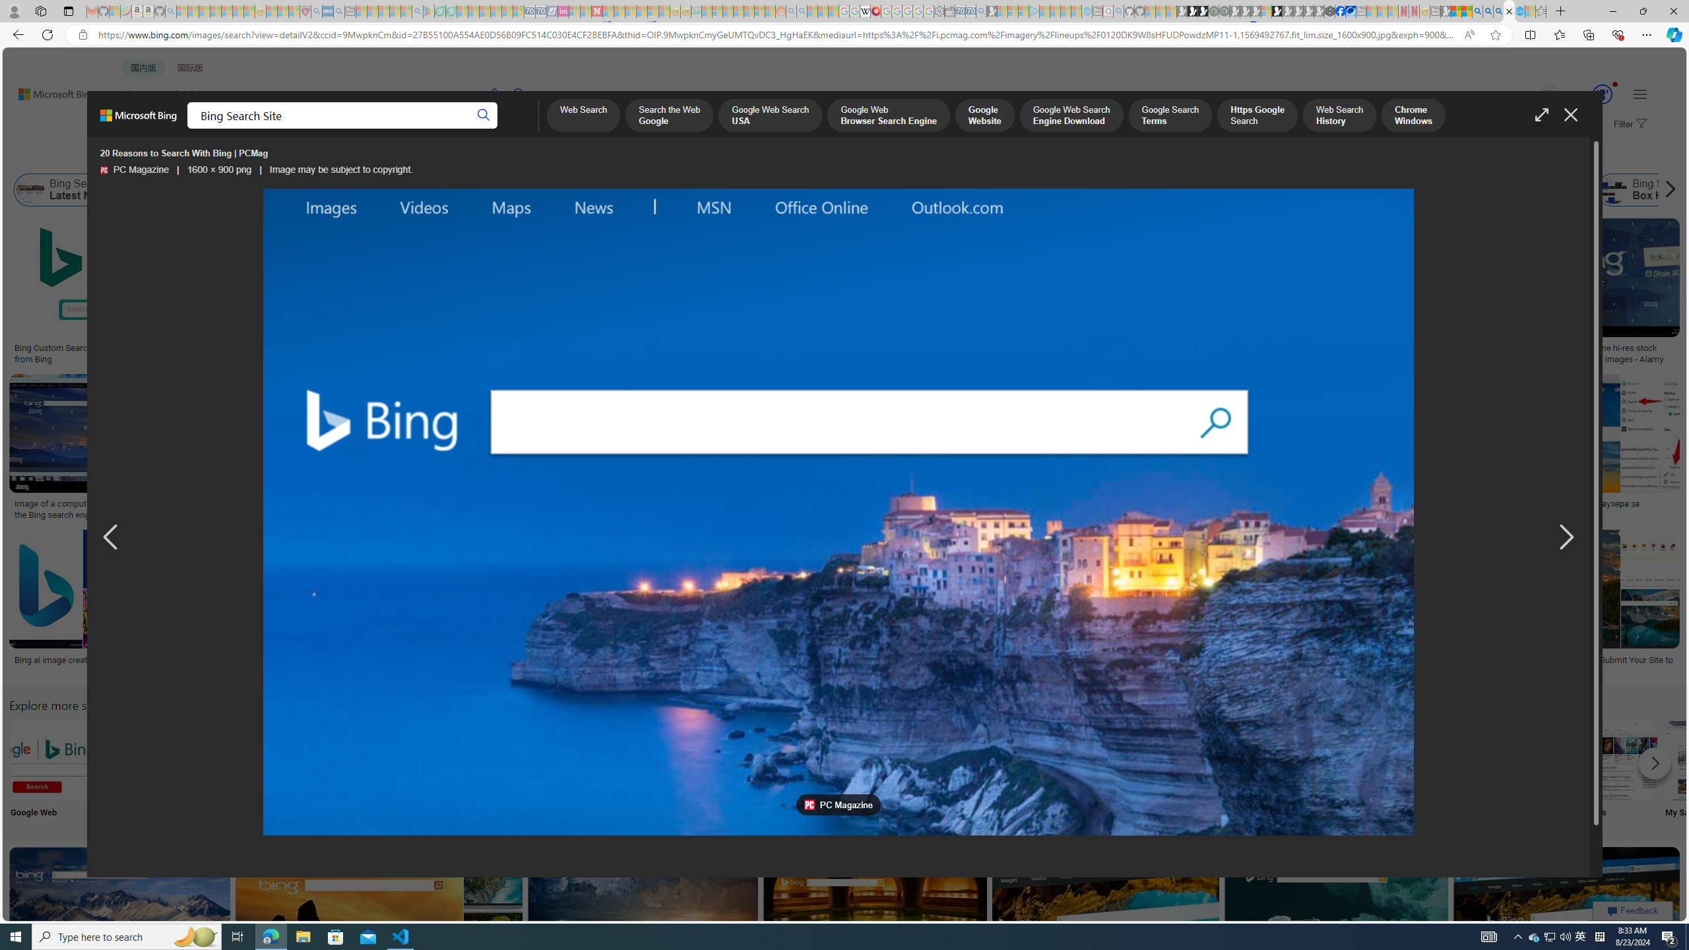  What do you see at coordinates (397, 772) in the screenshot?
I see `Dark Mode` at bounding box center [397, 772].